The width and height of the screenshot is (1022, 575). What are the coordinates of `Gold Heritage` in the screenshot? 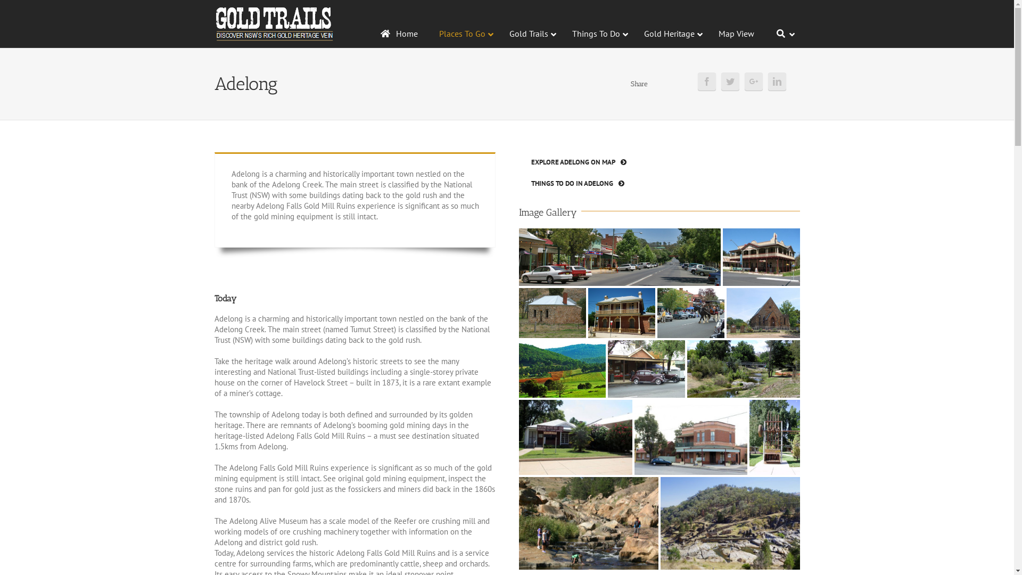 It's located at (671, 34).